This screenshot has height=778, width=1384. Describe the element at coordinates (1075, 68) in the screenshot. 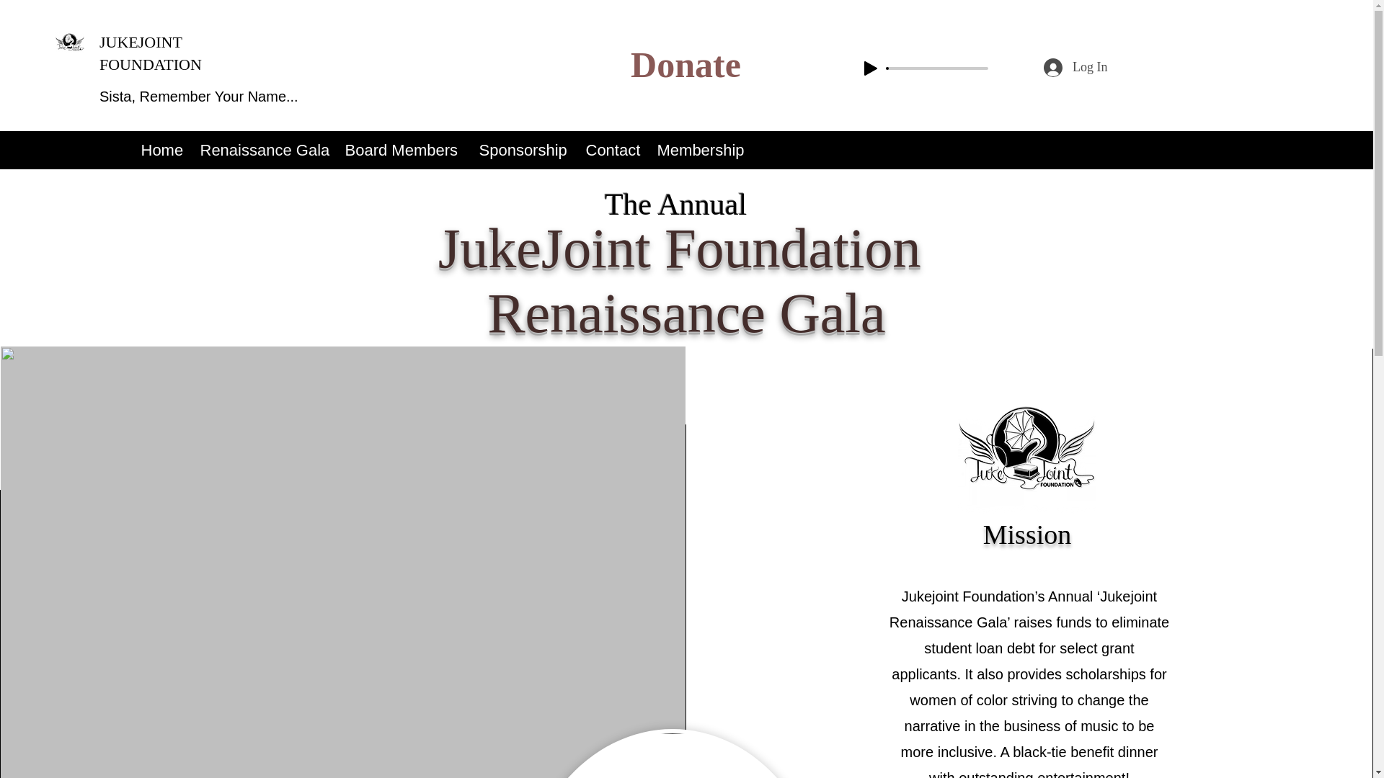

I see `Log In` at that location.